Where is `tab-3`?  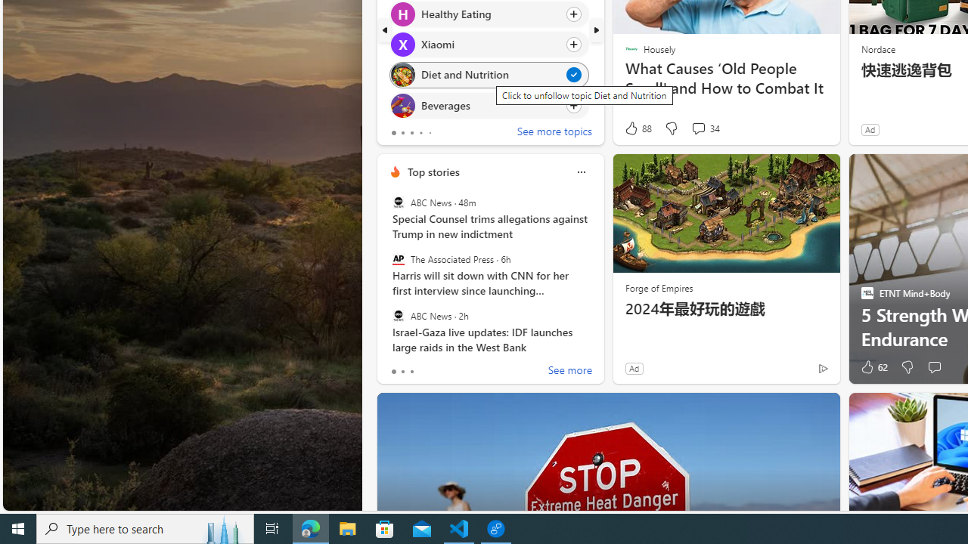
tab-3 is located at coordinates (420, 133).